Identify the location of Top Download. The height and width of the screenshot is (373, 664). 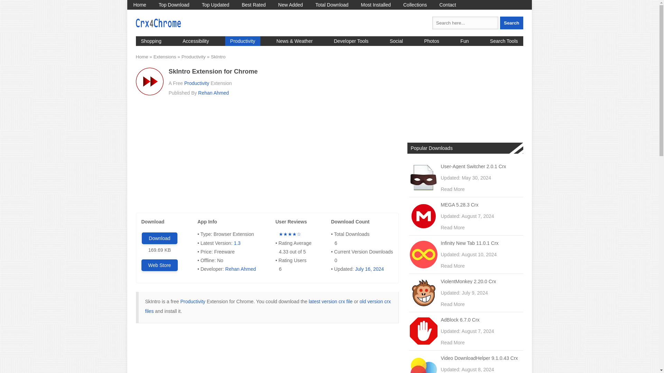
(174, 5).